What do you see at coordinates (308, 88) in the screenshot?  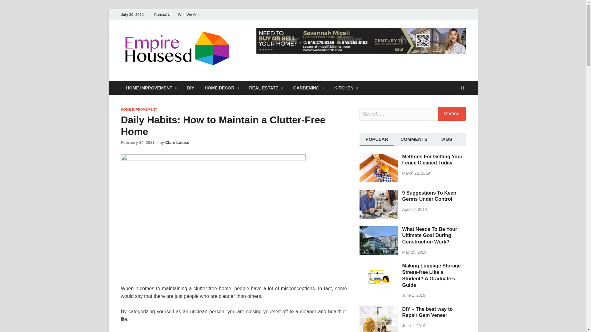 I see `GARDENING` at bounding box center [308, 88].